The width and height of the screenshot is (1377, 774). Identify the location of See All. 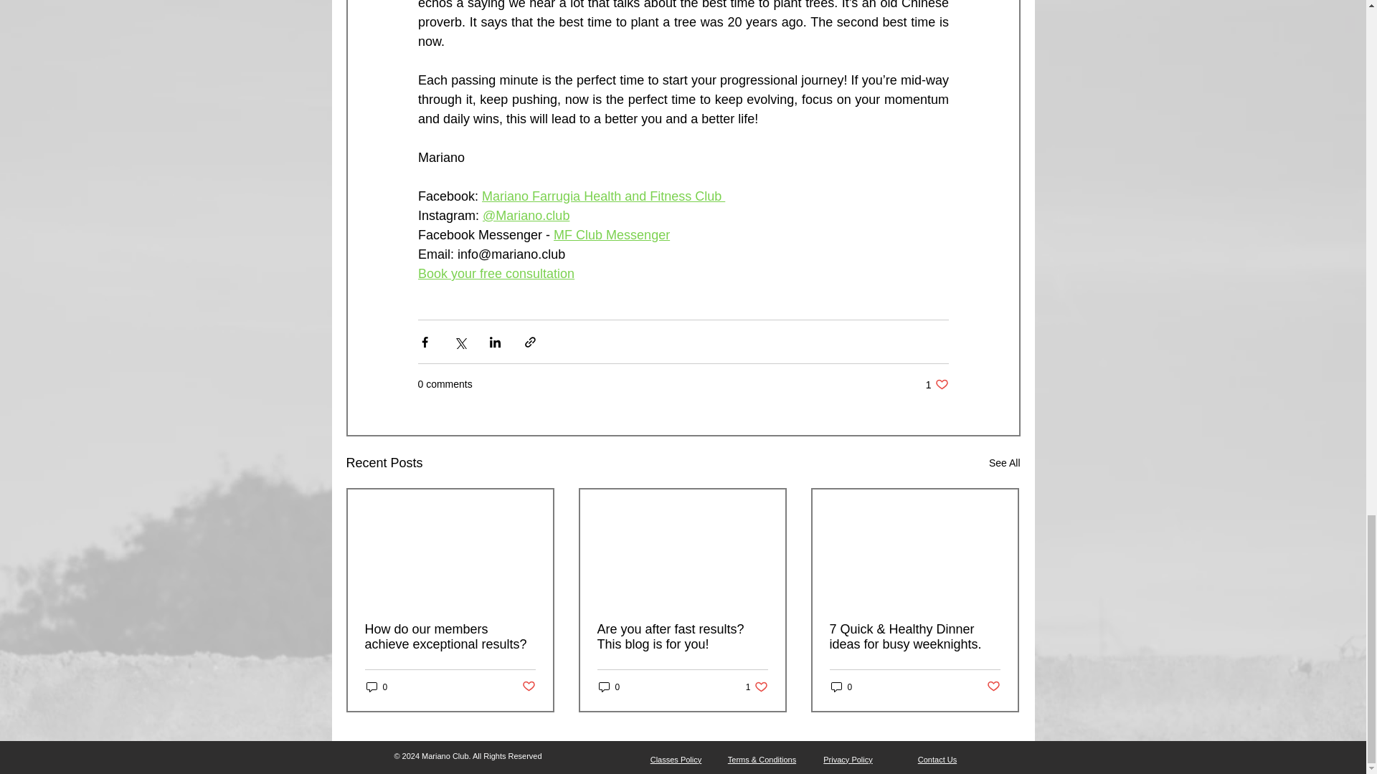
(1004, 463).